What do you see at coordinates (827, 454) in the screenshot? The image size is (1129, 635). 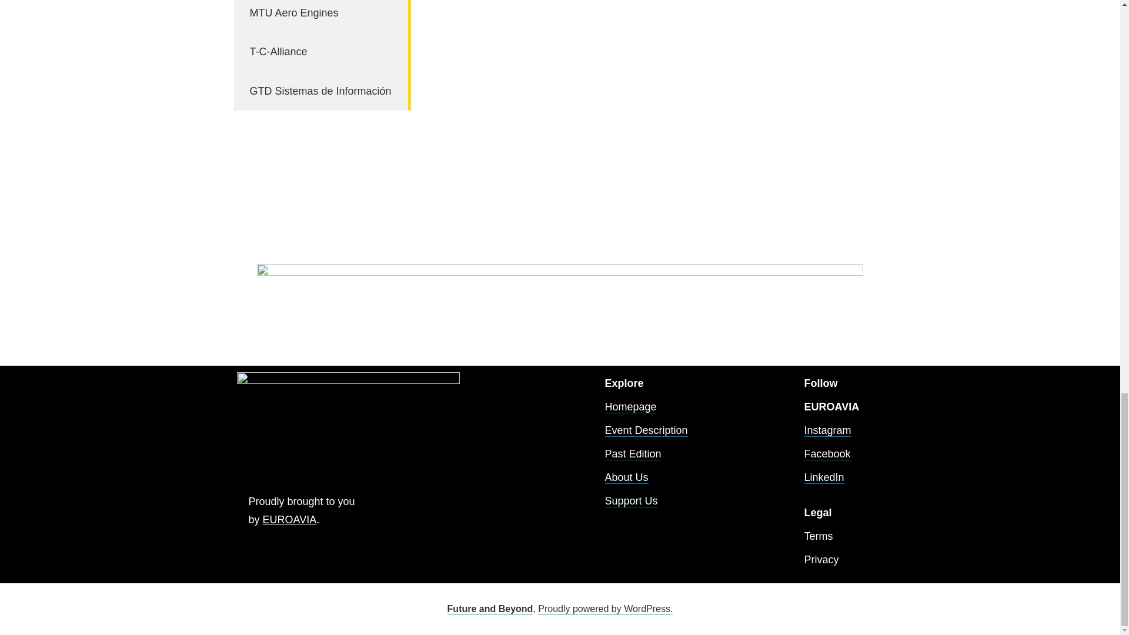 I see `Facebook` at bounding box center [827, 454].